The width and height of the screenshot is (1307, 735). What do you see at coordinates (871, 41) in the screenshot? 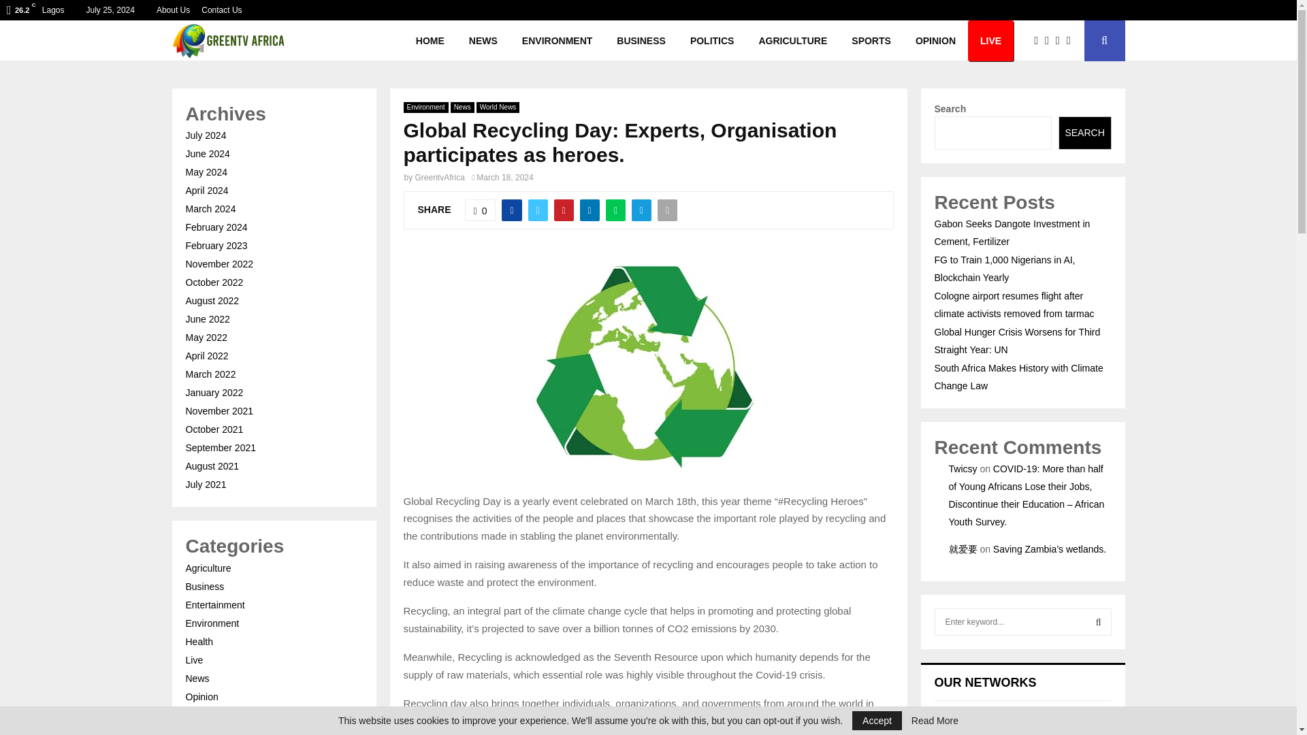
I see `SPORTS` at bounding box center [871, 41].